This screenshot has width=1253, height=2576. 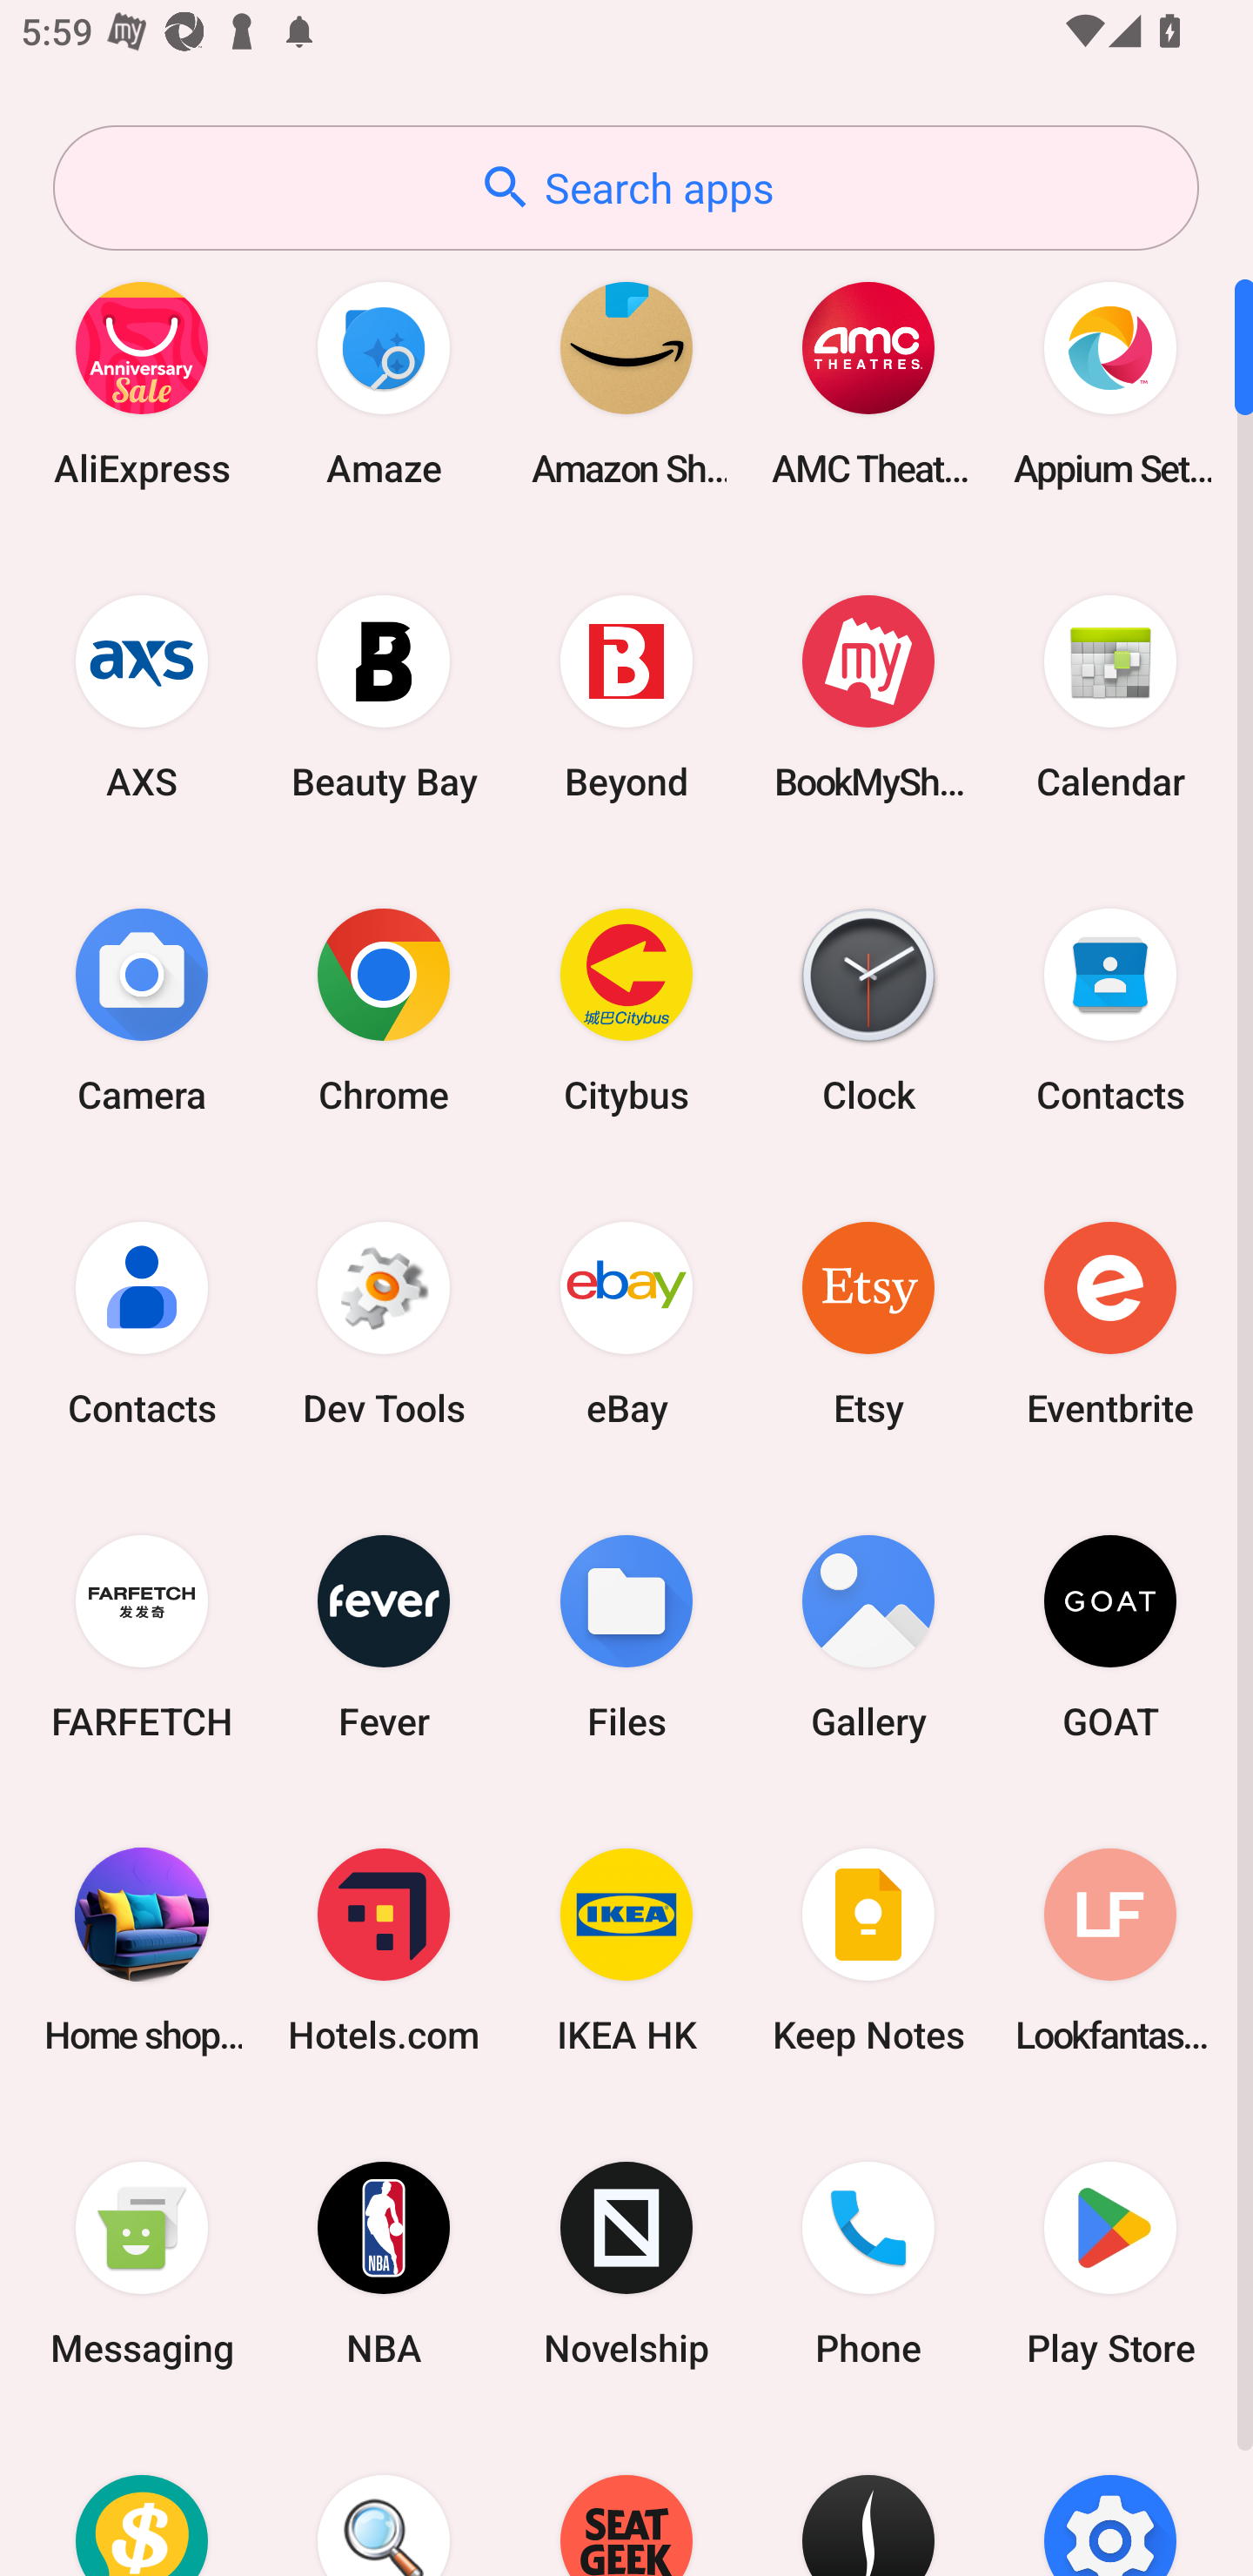 What do you see at coordinates (868, 1949) in the screenshot?
I see `Keep Notes` at bounding box center [868, 1949].